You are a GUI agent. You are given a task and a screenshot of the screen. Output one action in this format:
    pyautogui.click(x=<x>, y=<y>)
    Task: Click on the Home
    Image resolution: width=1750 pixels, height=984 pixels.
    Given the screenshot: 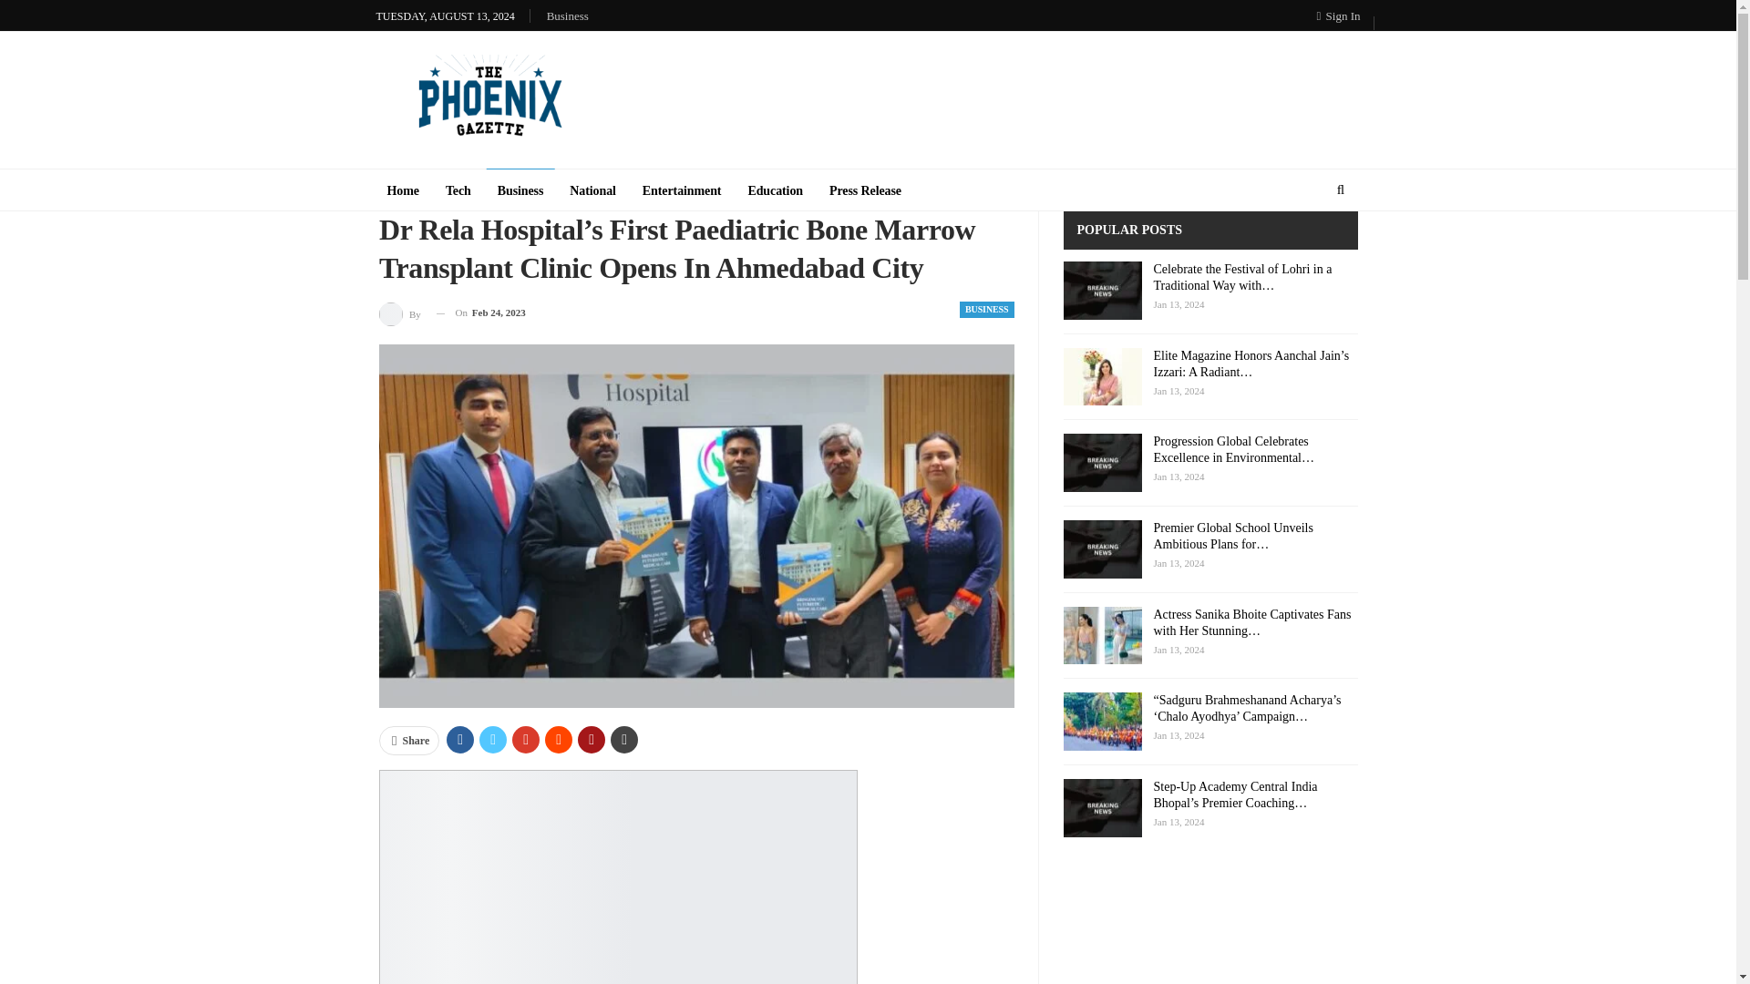 What is the action you would take?
    pyautogui.click(x=402, y=191)
    